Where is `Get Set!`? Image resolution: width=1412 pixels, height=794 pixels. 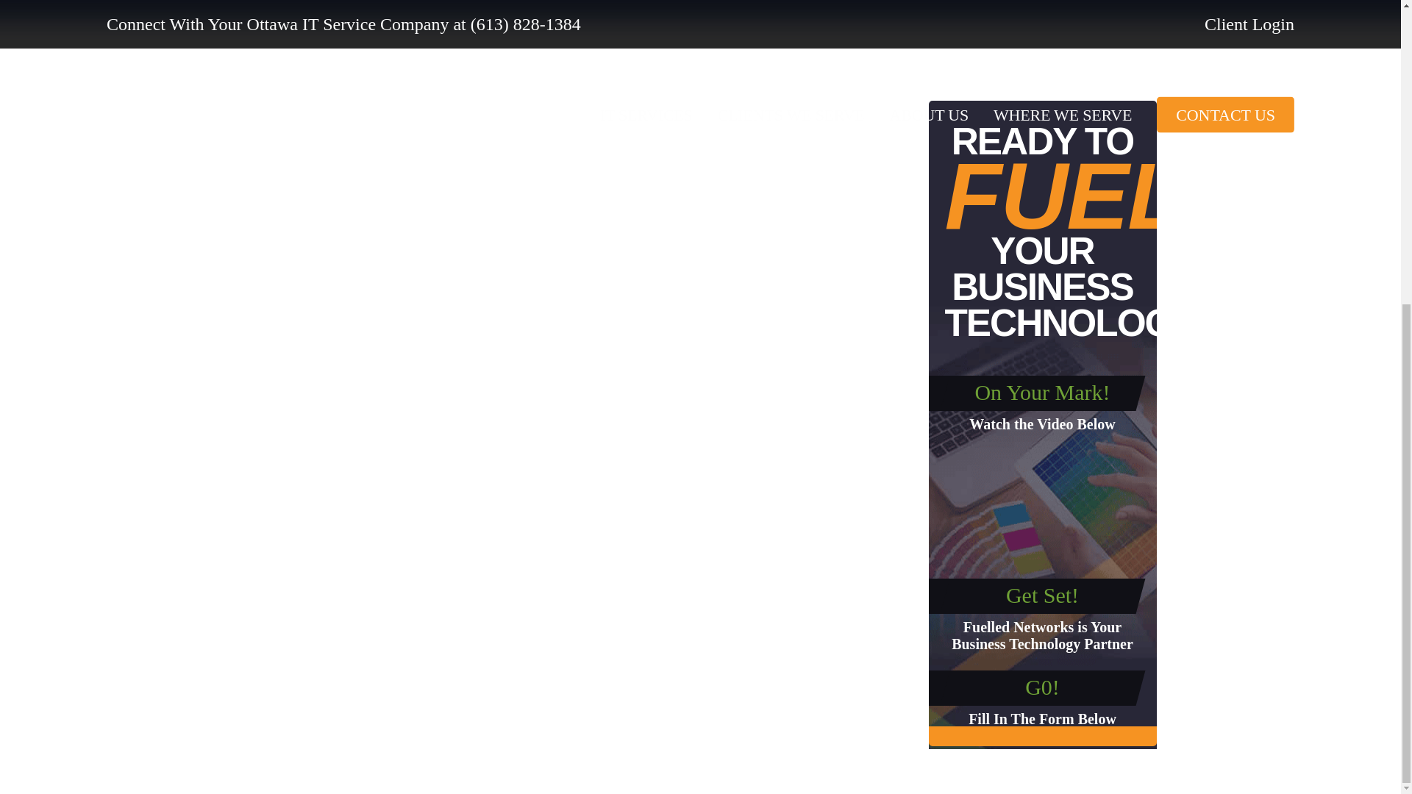
Get Set! is located at coordinates (1041, 595).